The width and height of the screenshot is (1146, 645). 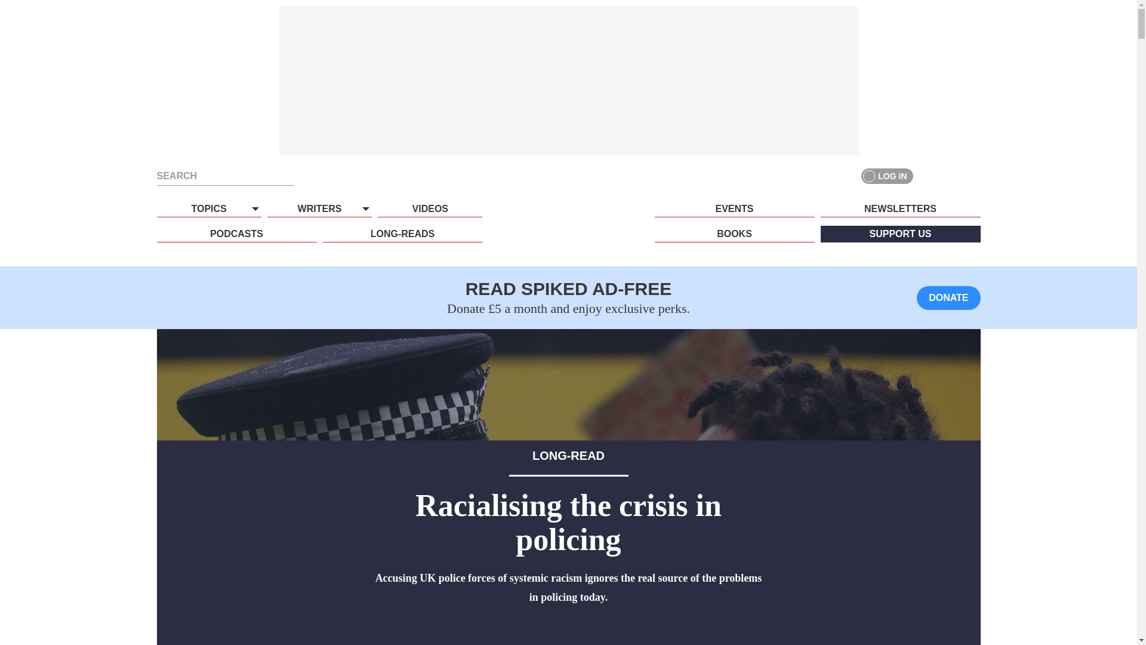 What do you see at coordinates (208, 208) in the screenshot?
I see `TOPICS` at bounding box center [208, 208].